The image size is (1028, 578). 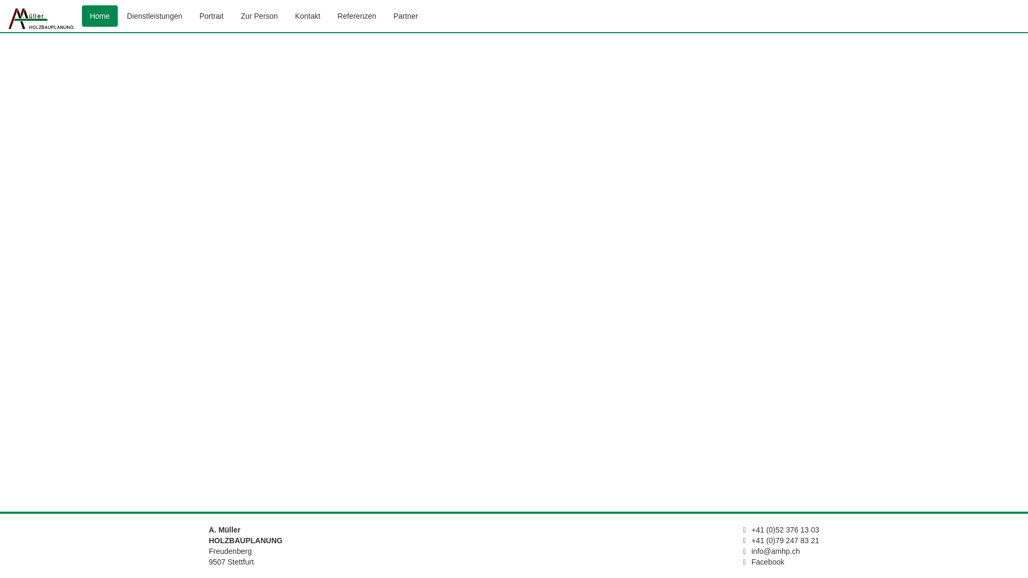 I want to click on Dienstleistungen, so click(x=155, y=16).